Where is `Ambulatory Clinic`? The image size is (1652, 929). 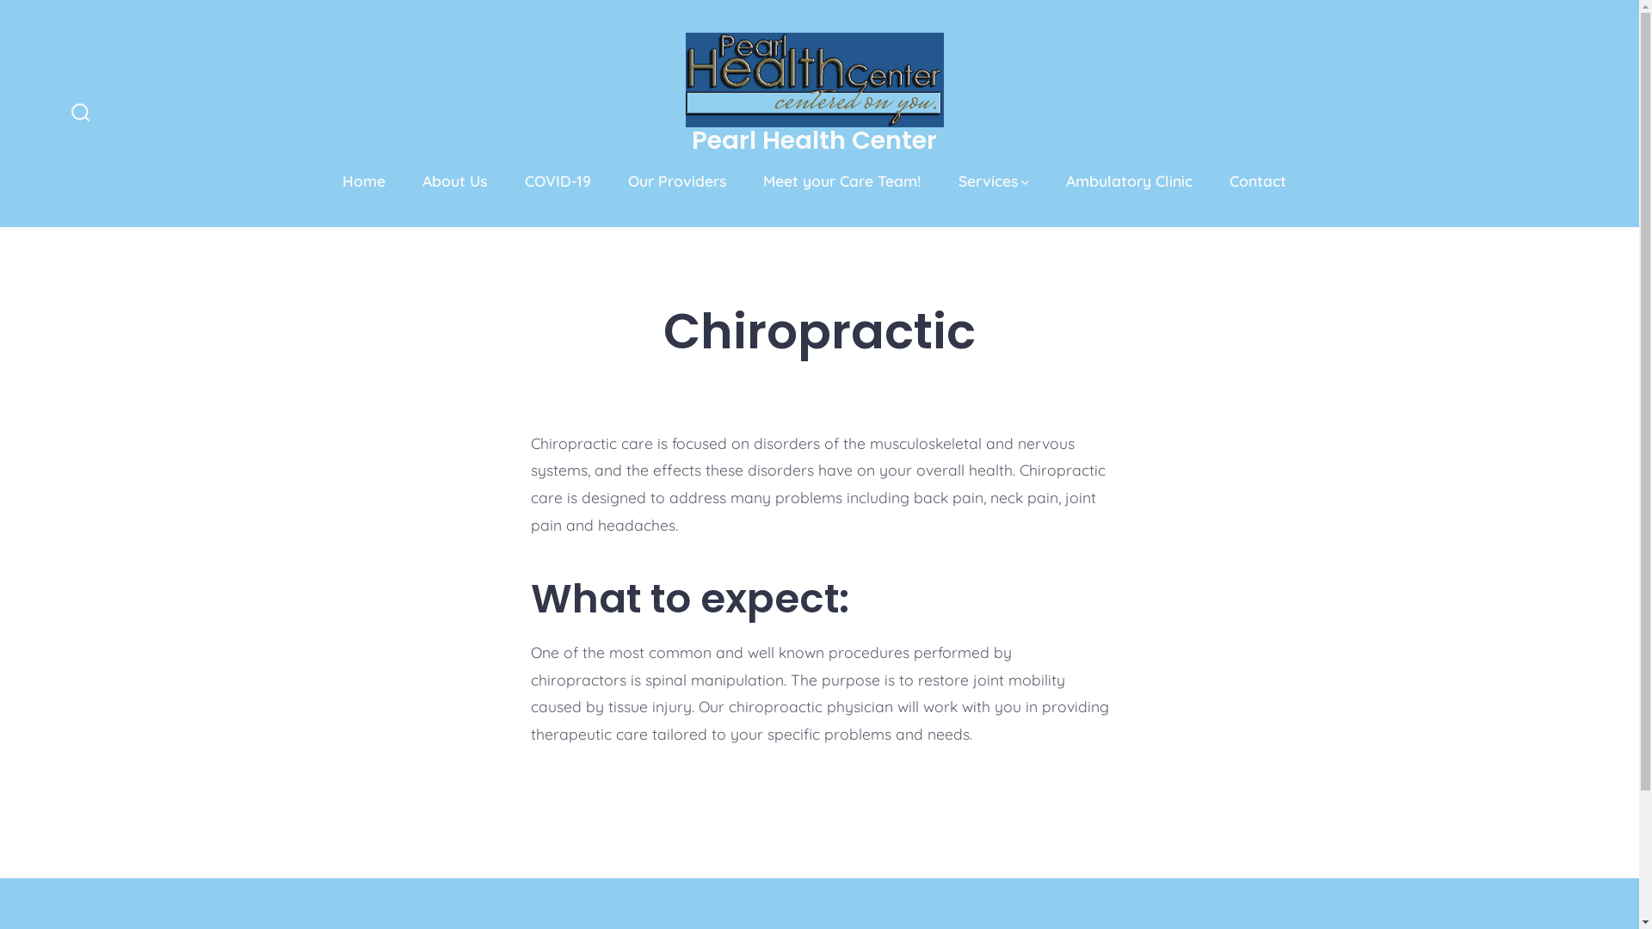
Ambulatory Clinic is located at coordinates (1129, 181).